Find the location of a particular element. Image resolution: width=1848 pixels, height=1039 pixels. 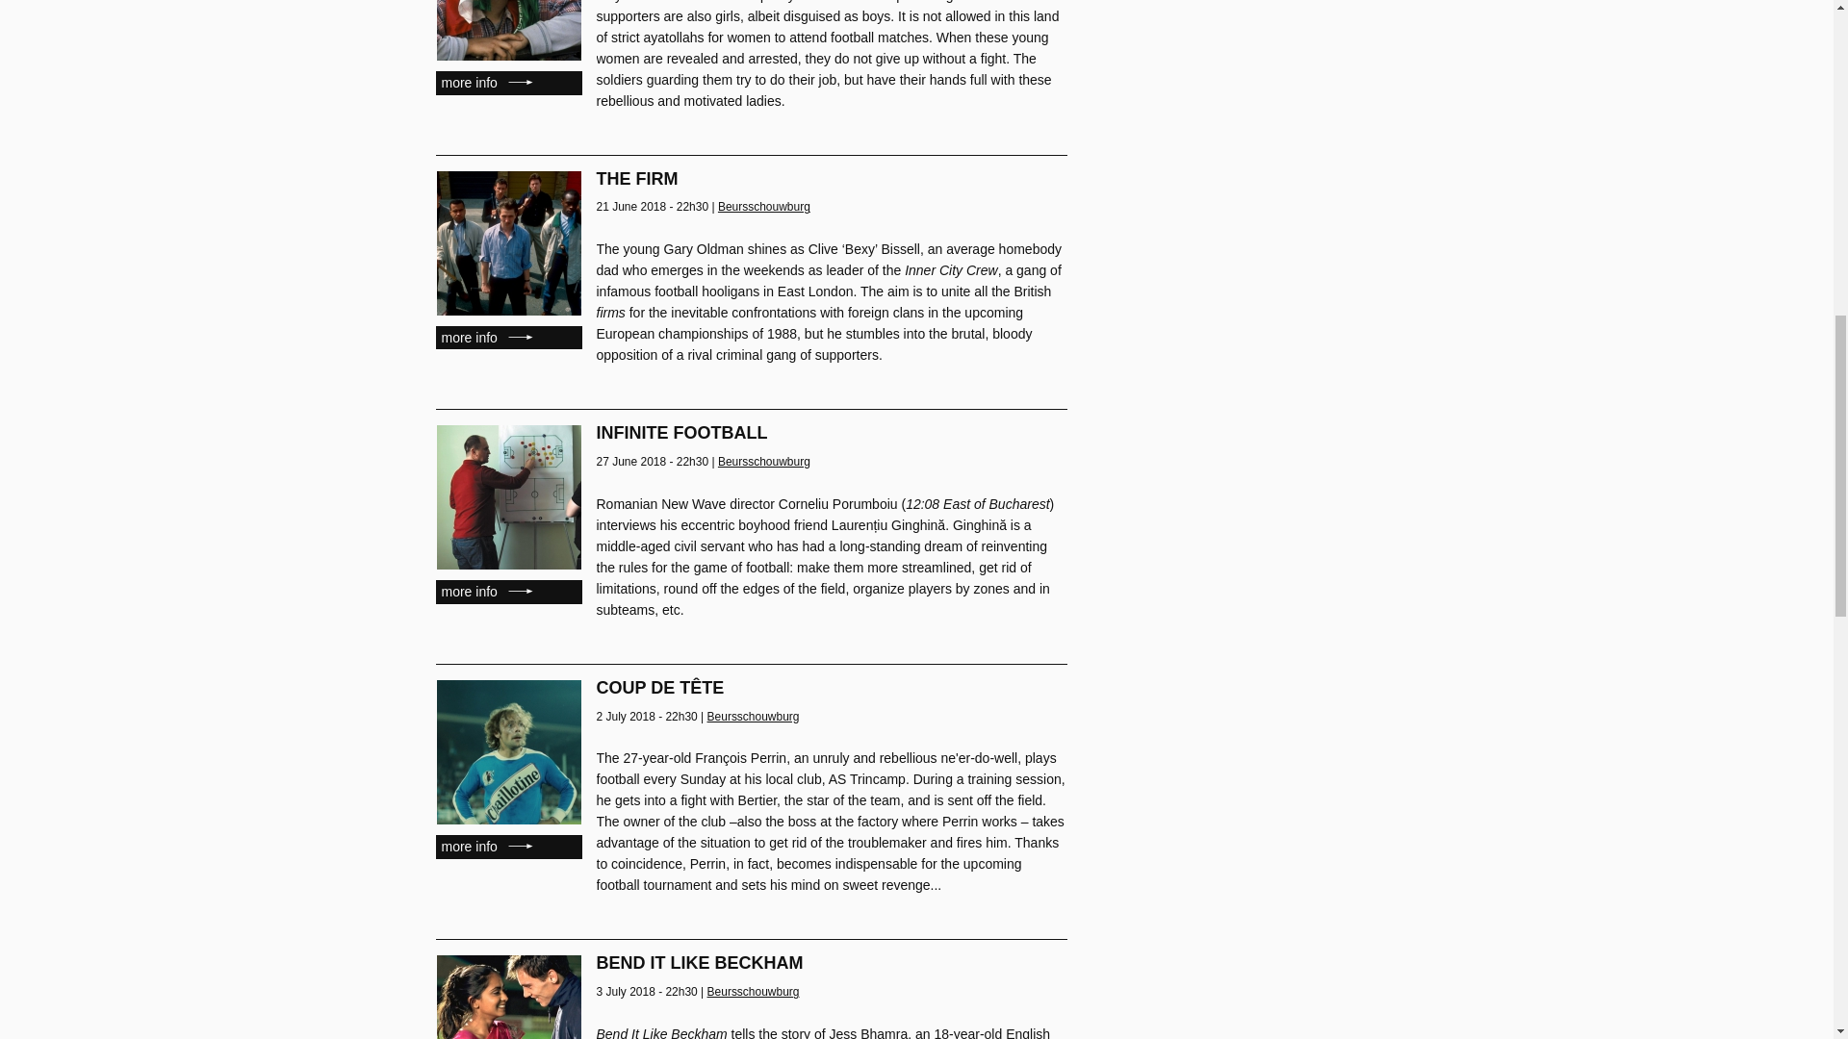

Beursschouwburg is located at coordinates (764, 207).